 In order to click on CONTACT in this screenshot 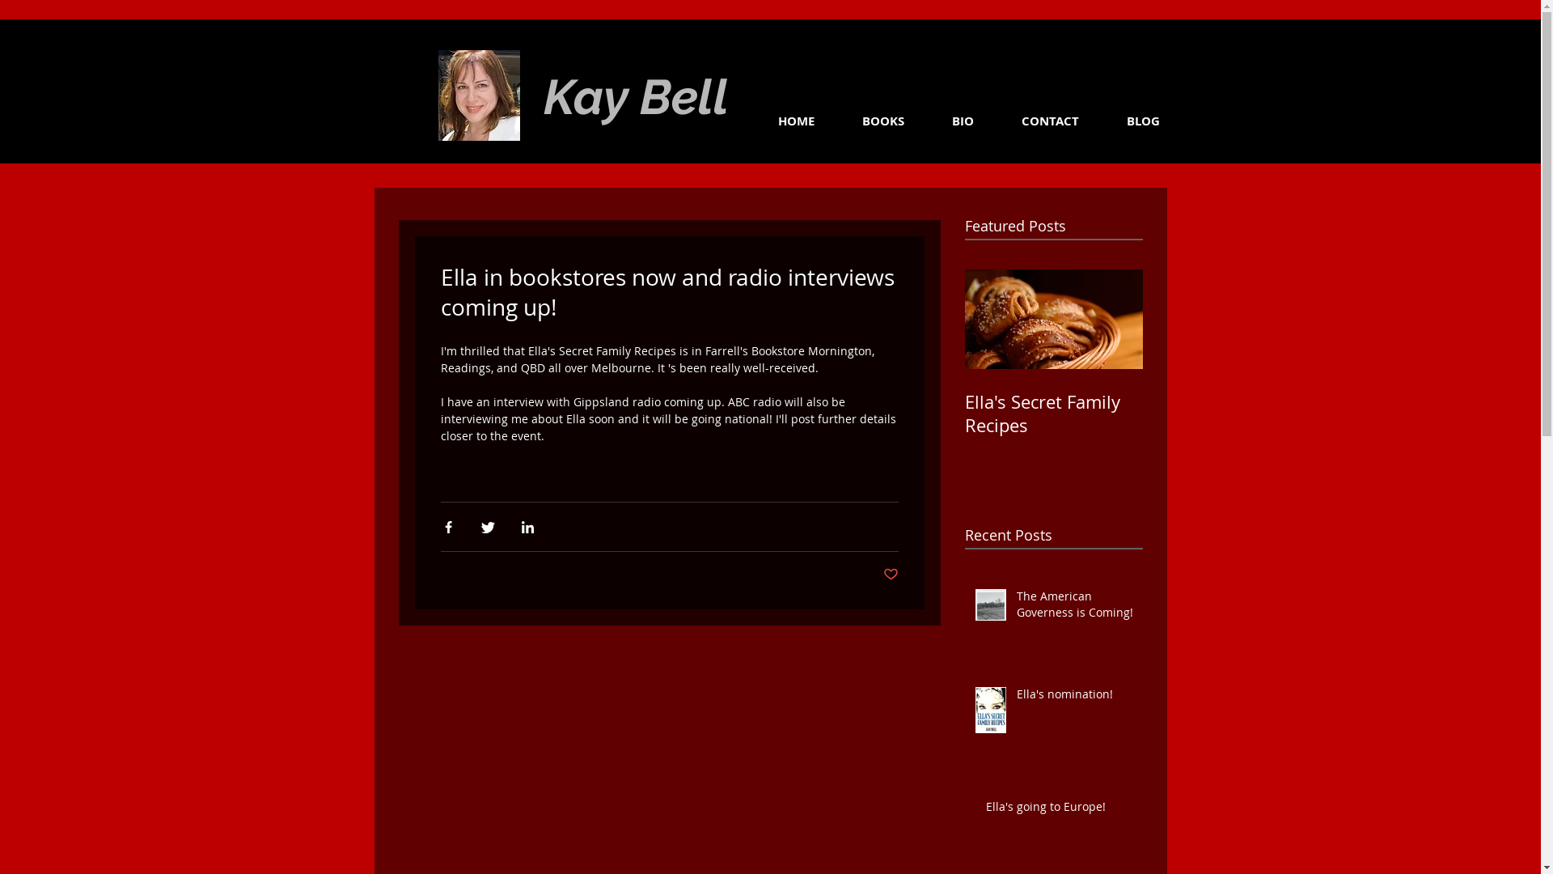, I will do `click(1035, 121)`.